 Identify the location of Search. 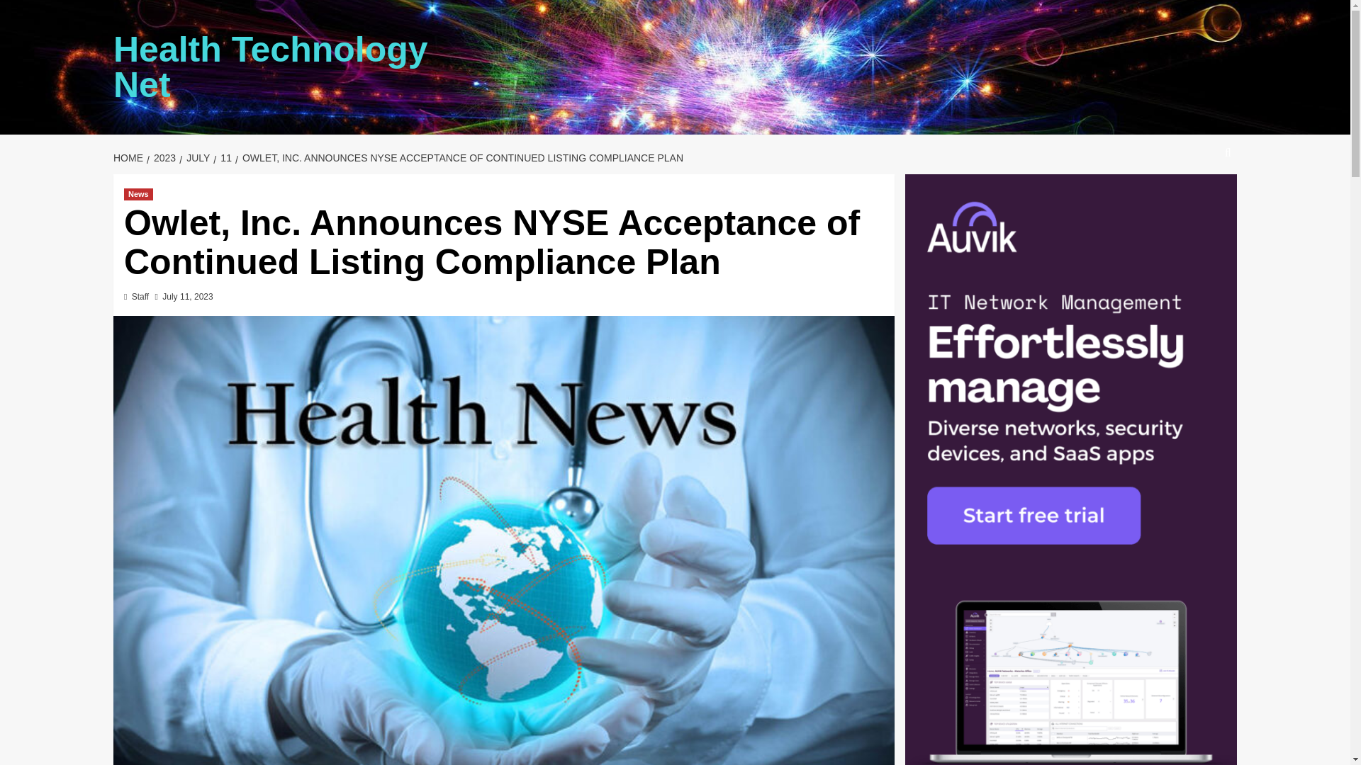
(1195, 195).